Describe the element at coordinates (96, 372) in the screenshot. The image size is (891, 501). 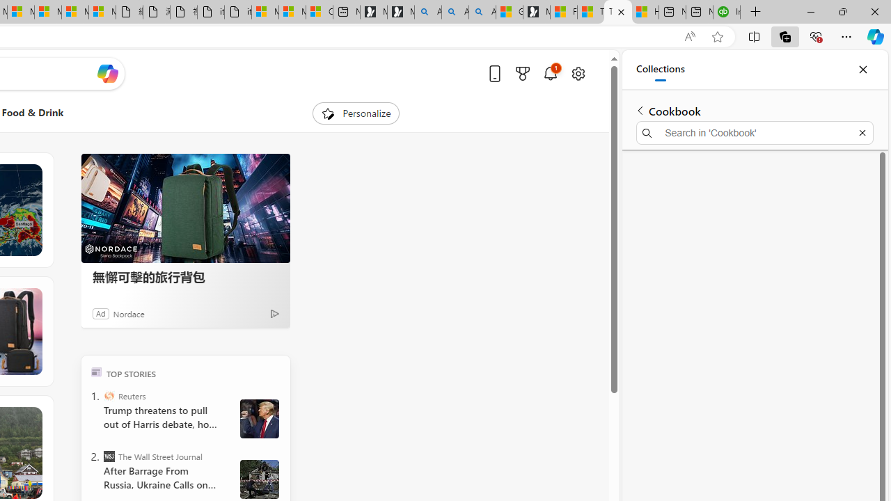
I see `TOP` at that location.